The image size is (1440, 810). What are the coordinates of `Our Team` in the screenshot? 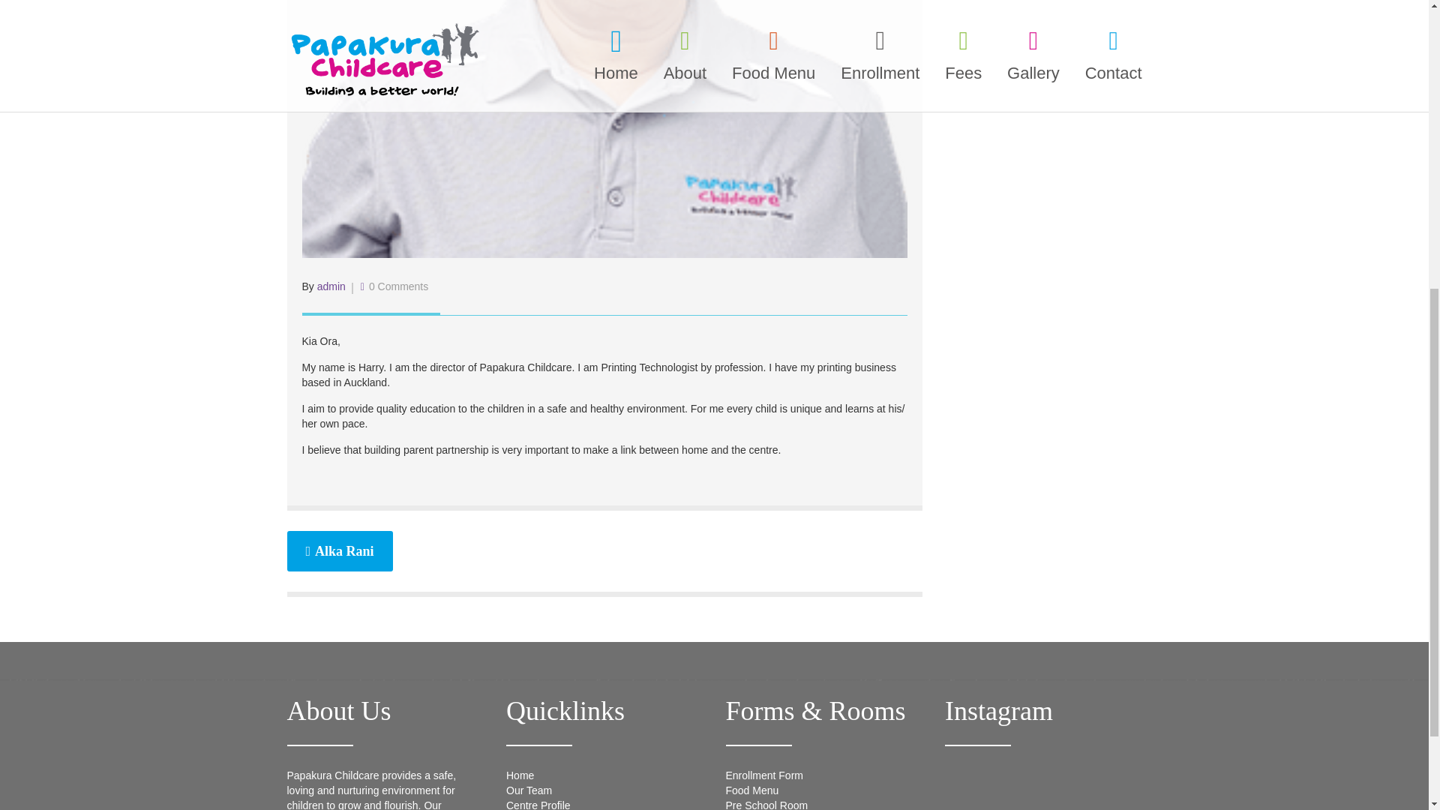 It's located at (529, 790).